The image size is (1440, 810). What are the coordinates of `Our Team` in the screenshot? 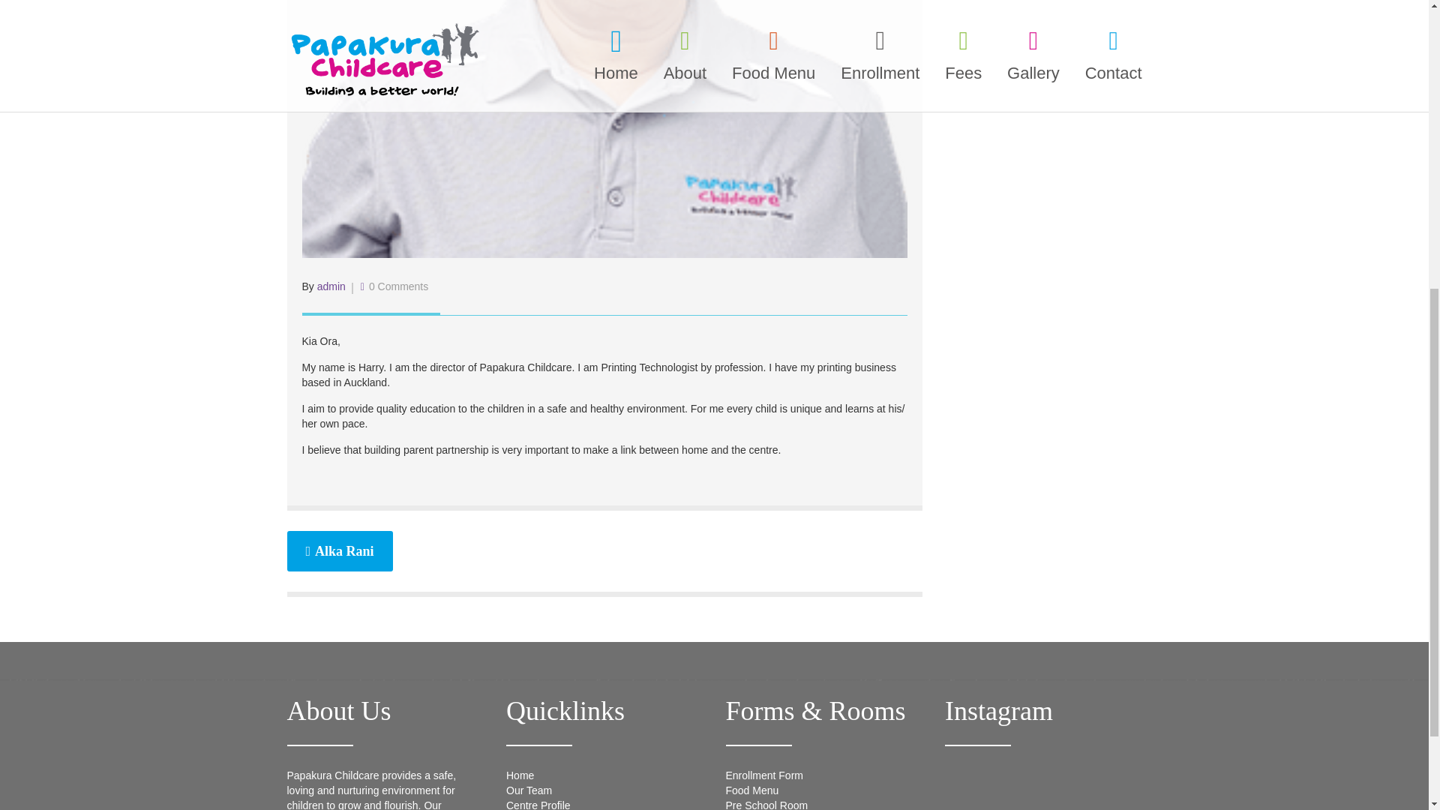 It's located at (529, 790).